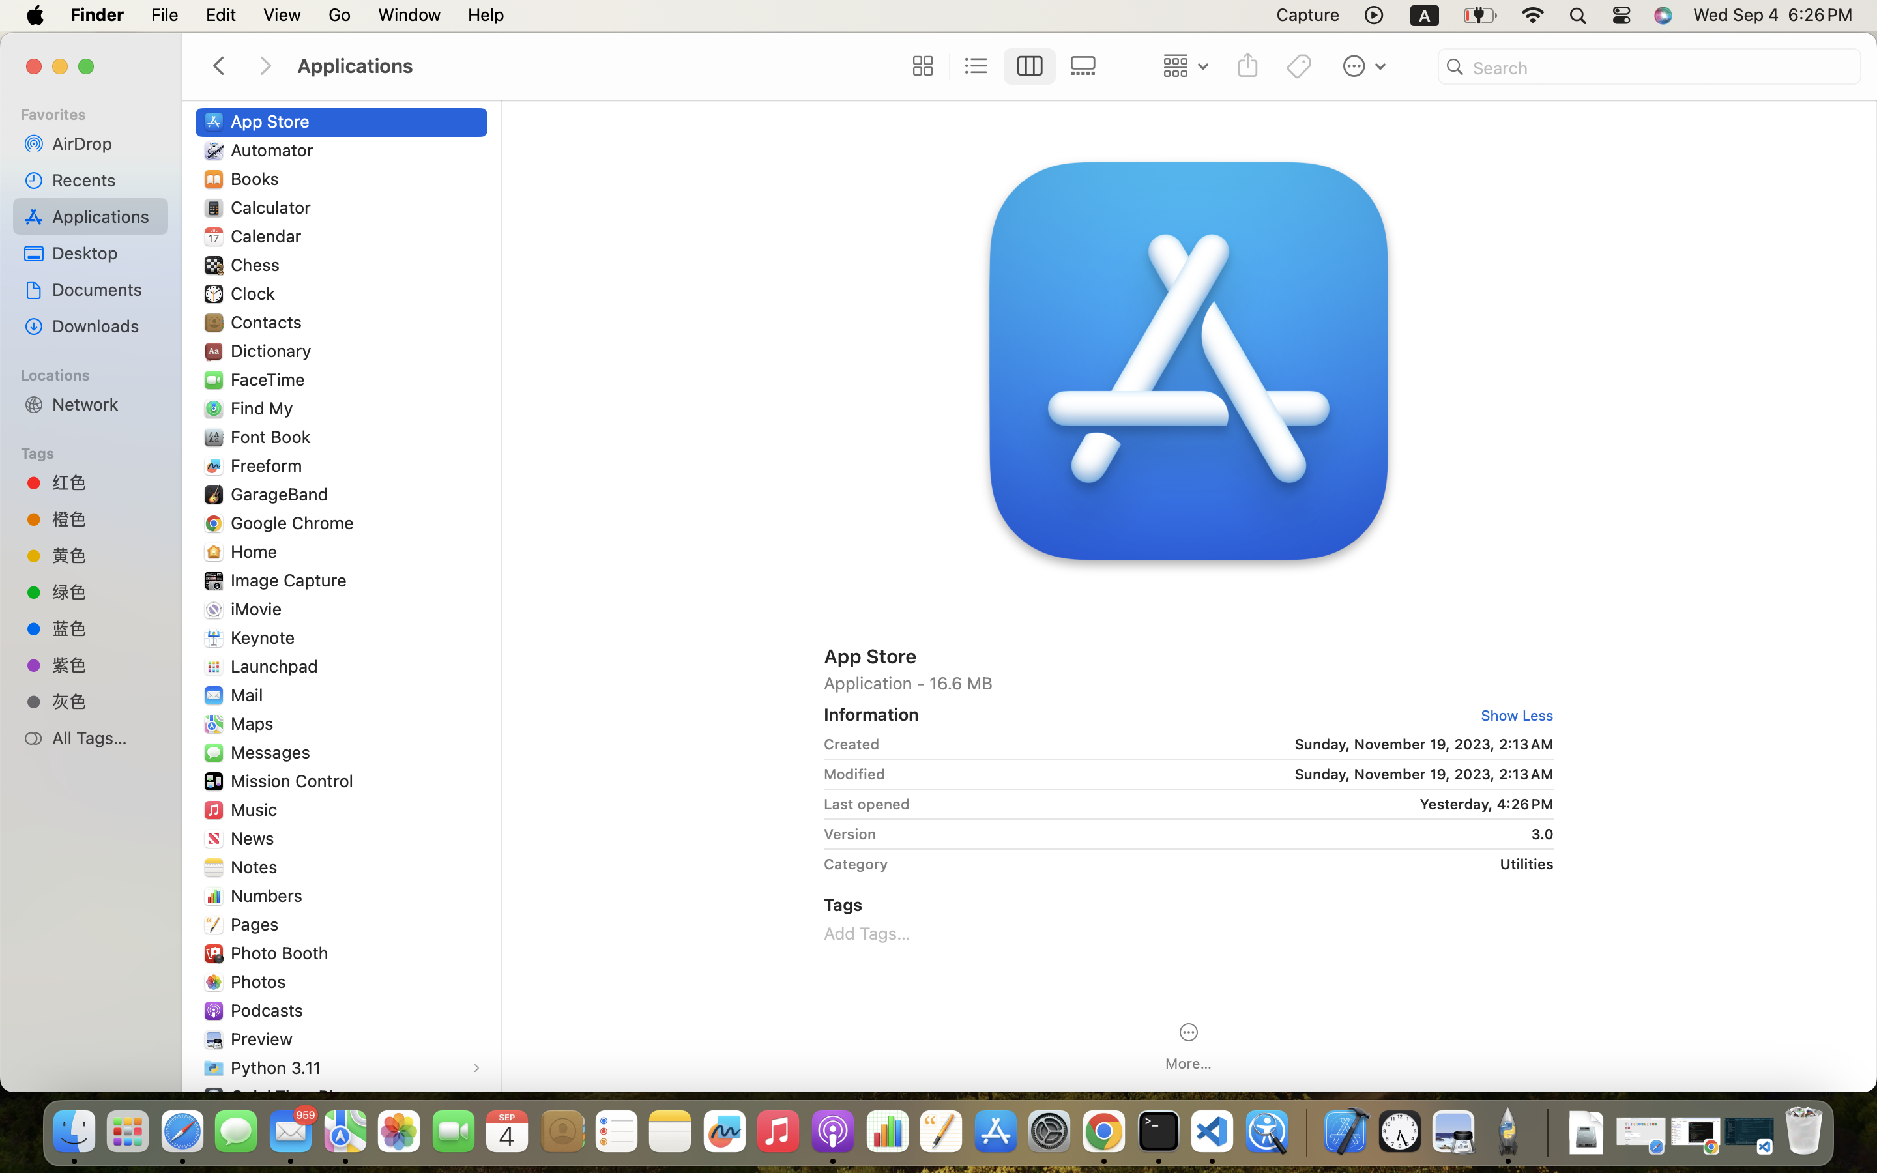 This screenshot has height=1173, width=1877. I want to click on Applications, so click(592, 66).